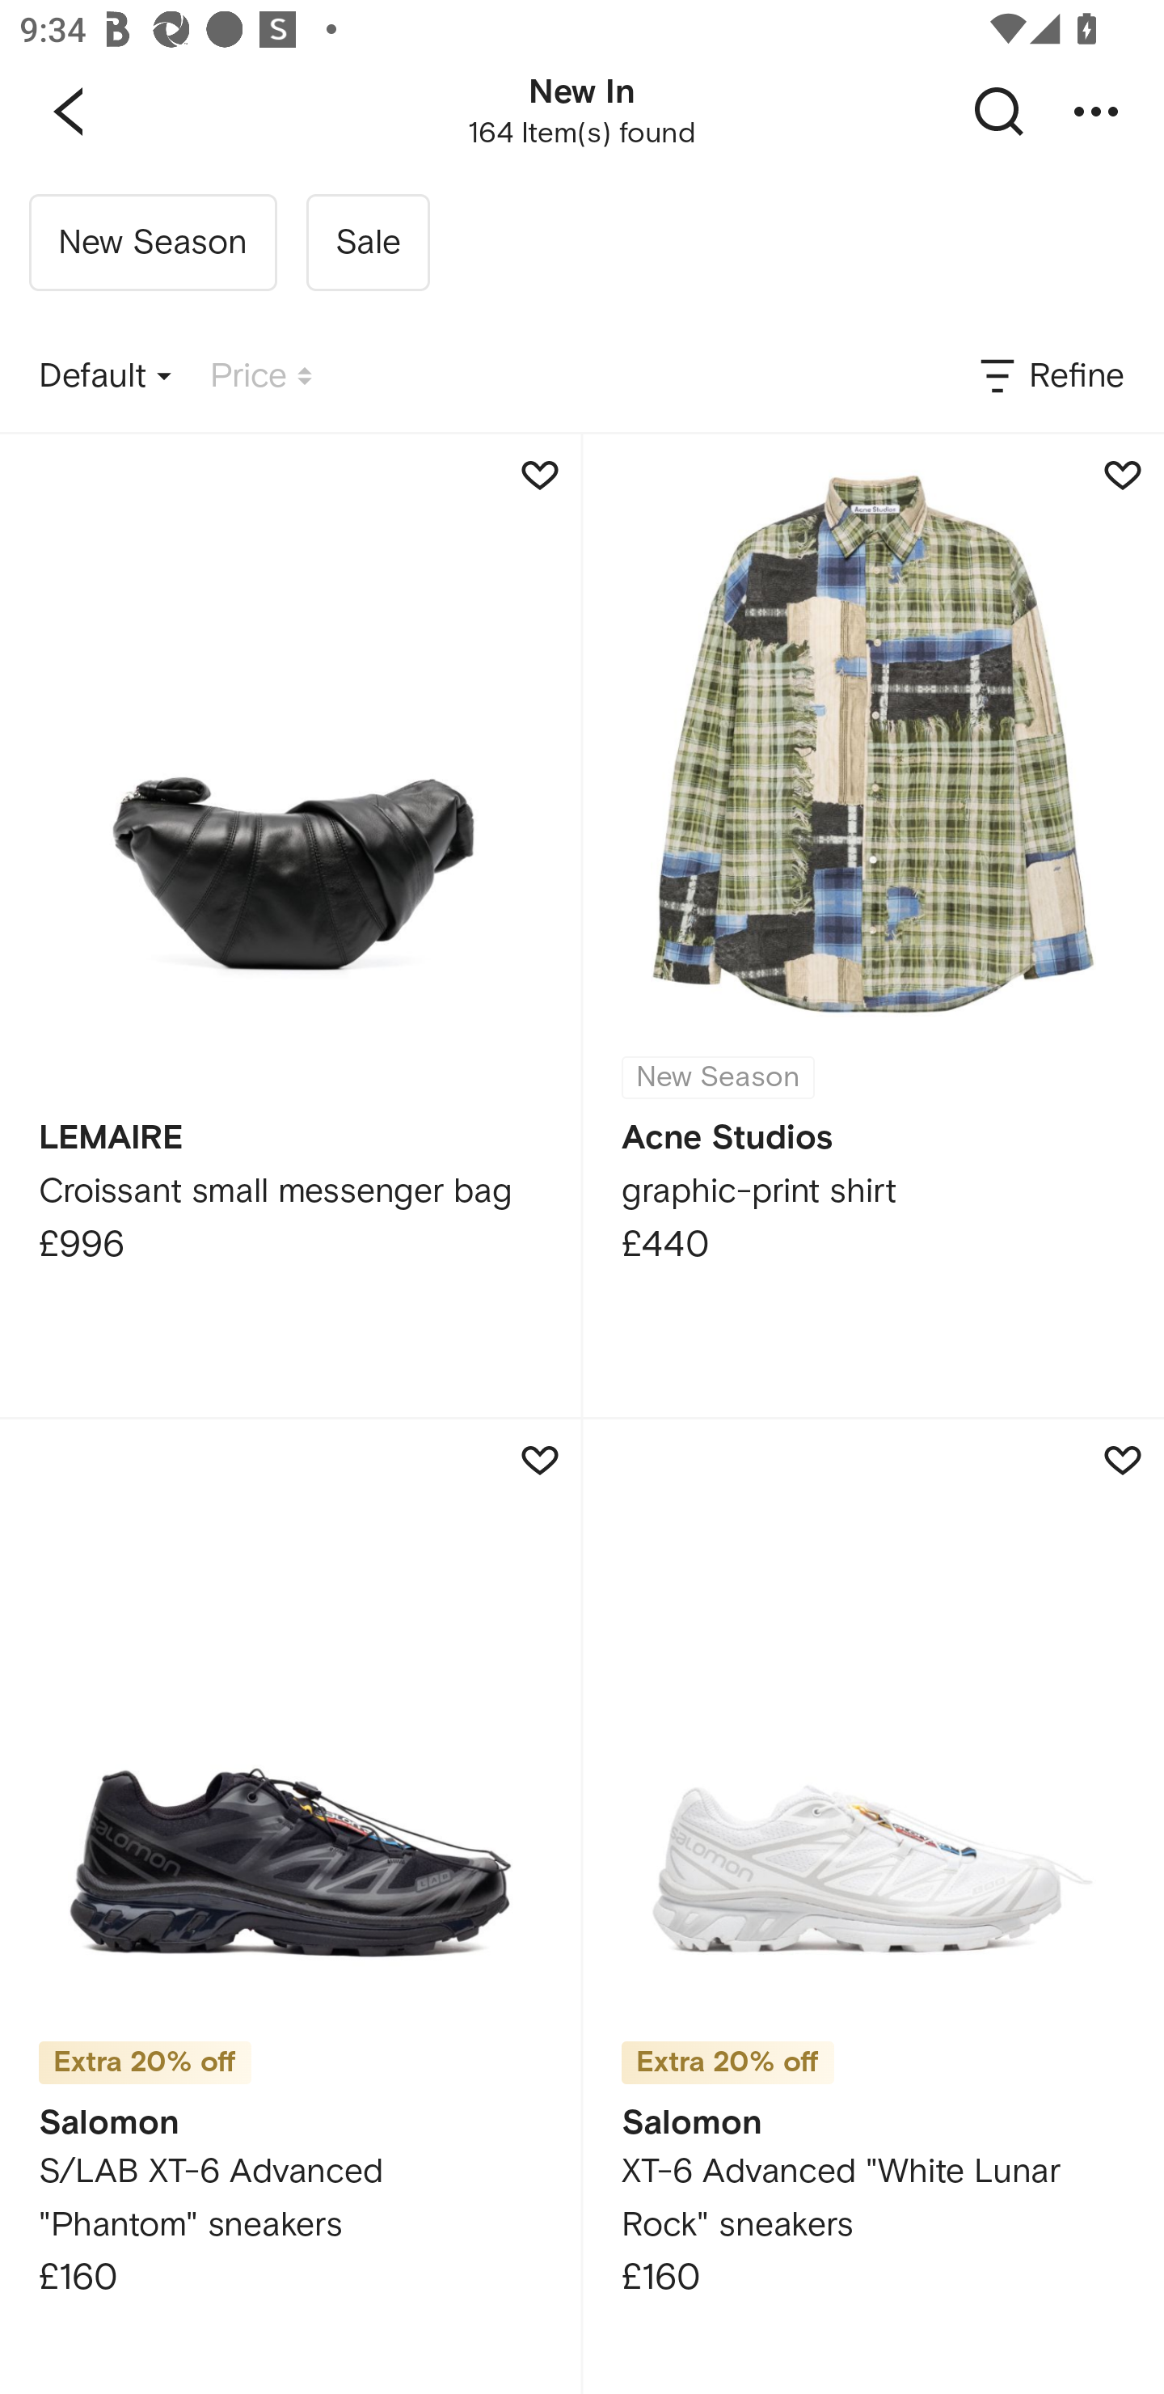  What do you see at coordinates (261, 377) in the screenshot?
I see `Price` at bounding box center [261, 377].